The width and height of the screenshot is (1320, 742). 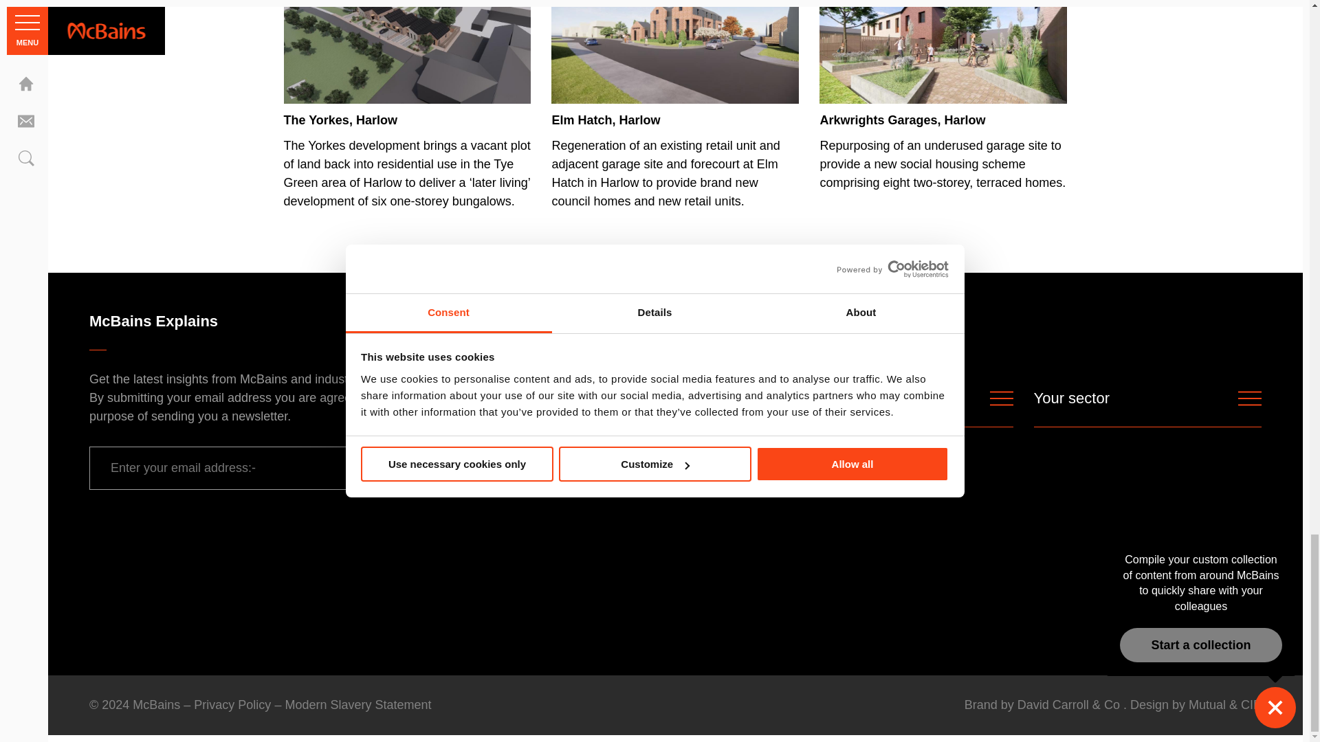 I want to click on The Yorkes, Harlow, so click(x=407, y=104).